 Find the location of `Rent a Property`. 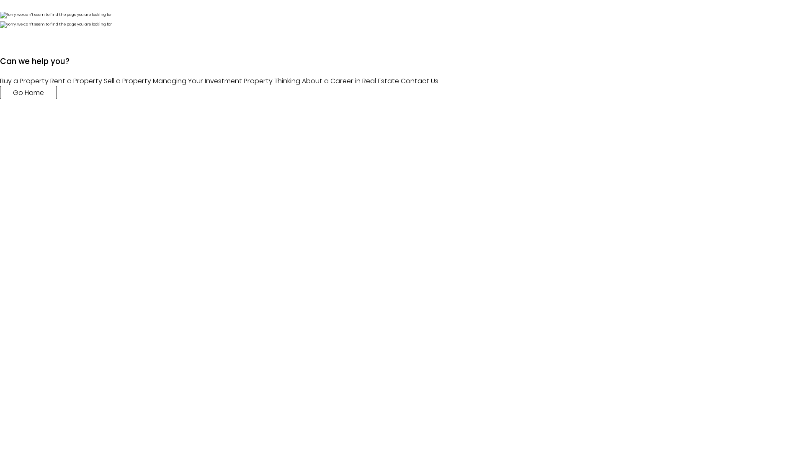

Rent a Property is located at coordinates (76, 81).